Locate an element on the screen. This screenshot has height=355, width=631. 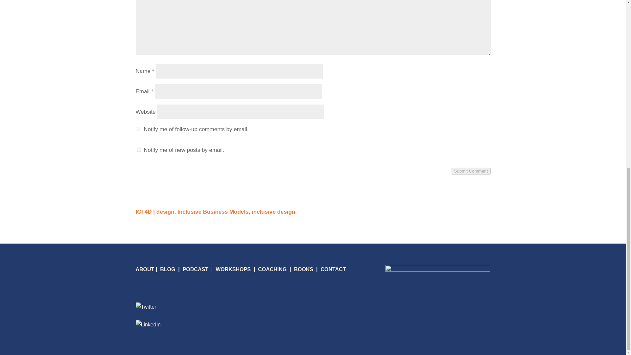
CONTACT is located at coordinates (333, 270).